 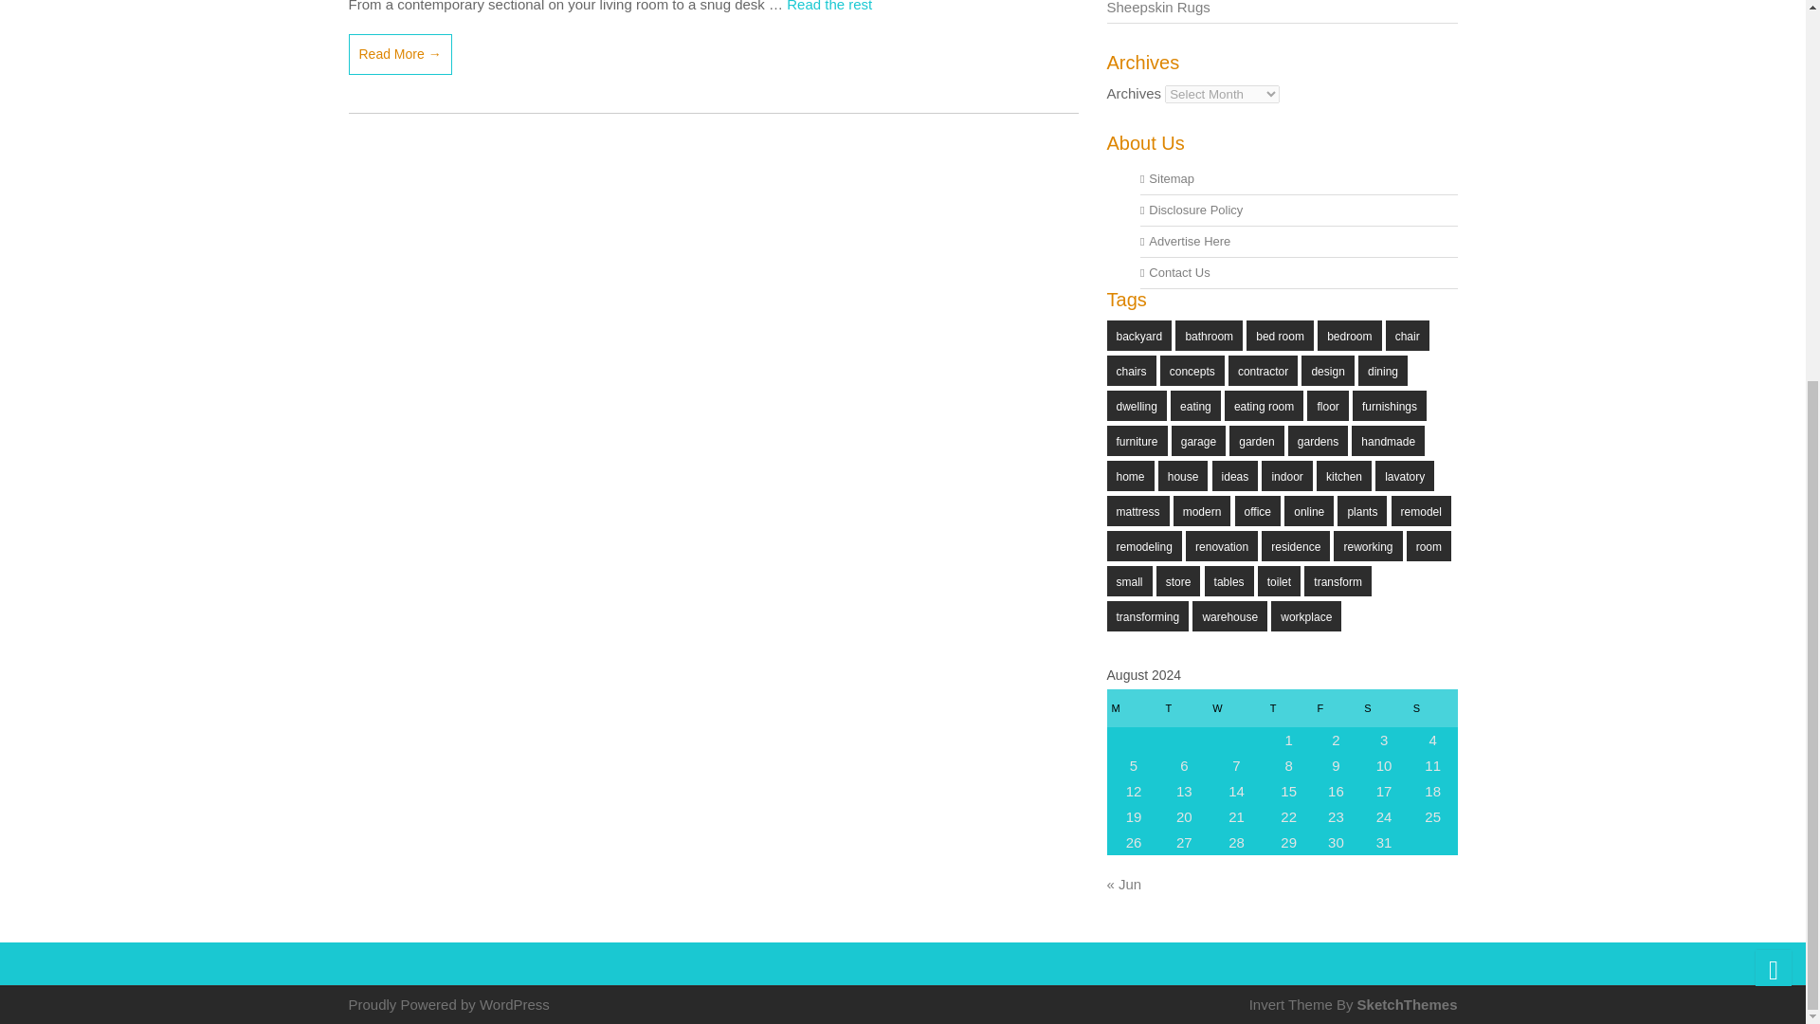 I want to click on Sunday, so click(x=1433, y=707).